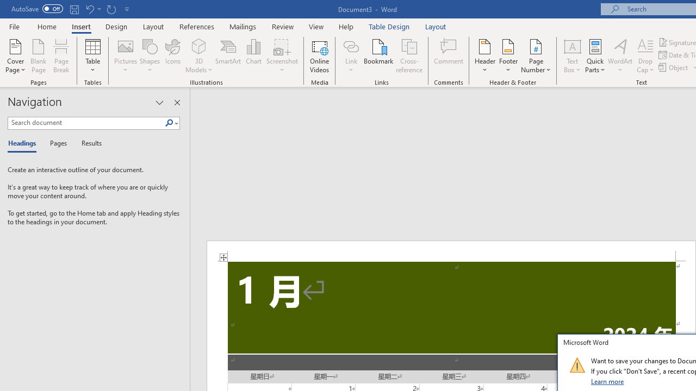 This screenshot has width=696, height=391. What do you see at coordinates (572, 55) in the screenshot?
I see `Text Box` at bounding box center [572, 55].